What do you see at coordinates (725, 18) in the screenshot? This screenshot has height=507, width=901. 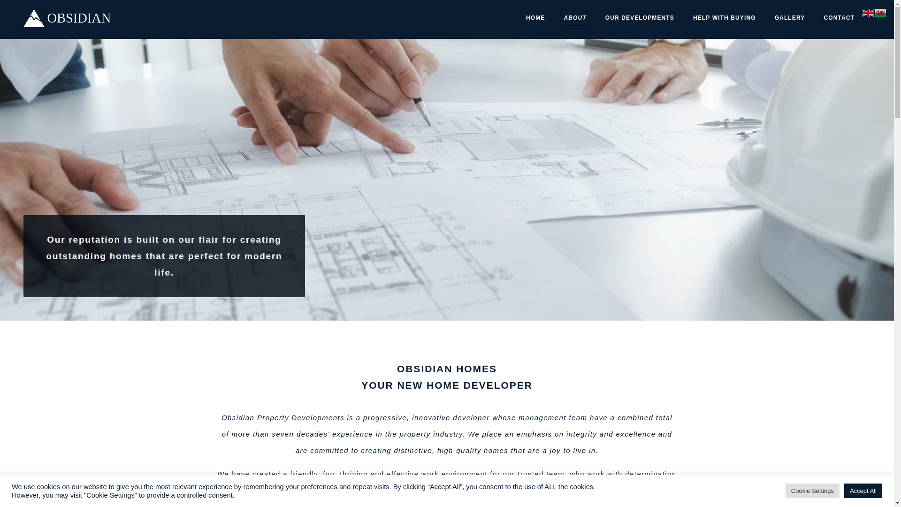 I see `HELP WITH BUYING` at bounding box center [725, 18].